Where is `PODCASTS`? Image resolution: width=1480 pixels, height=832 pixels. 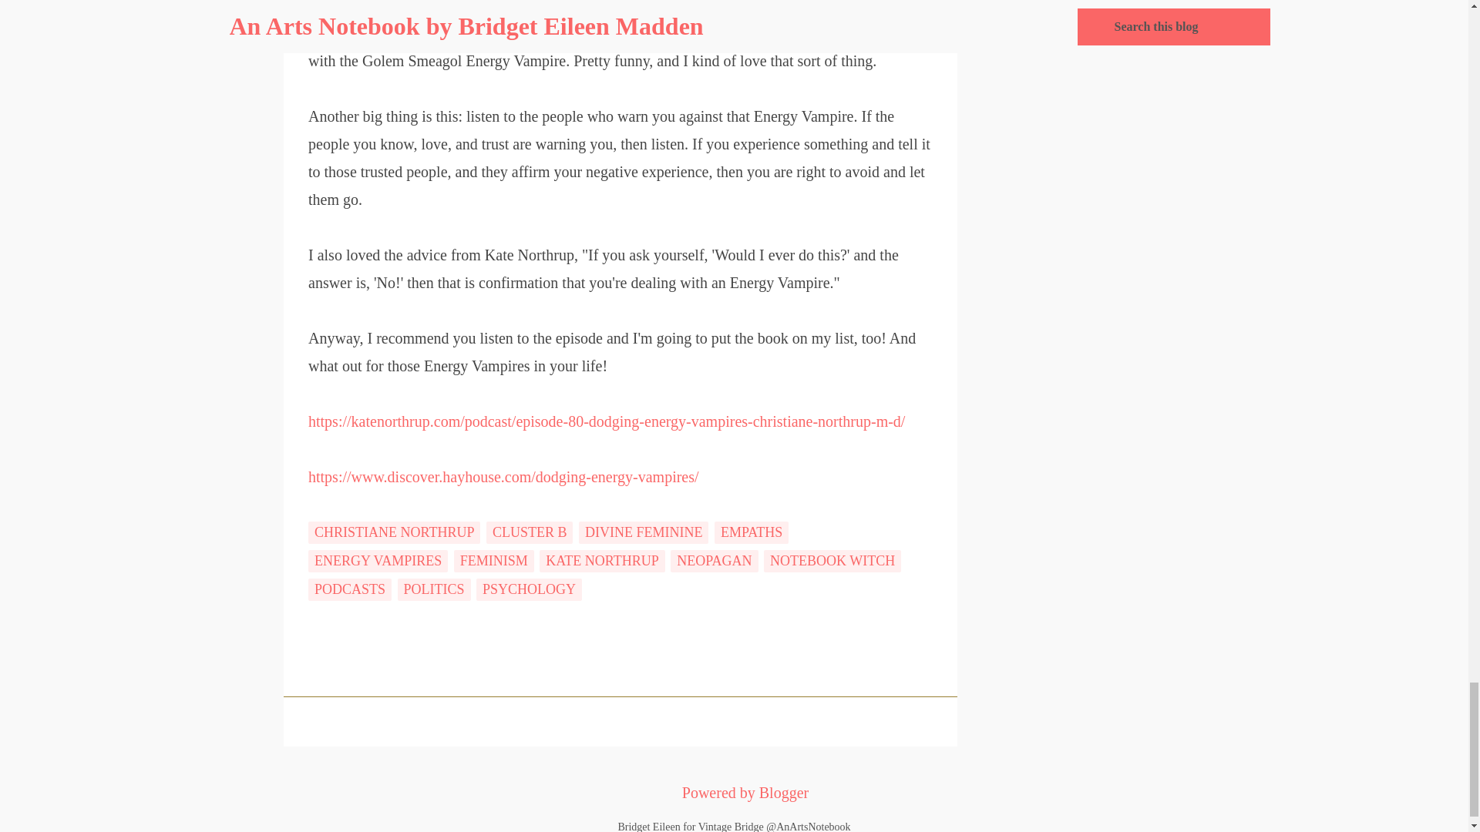 PODCASTS is located at coordinates (350, 589).